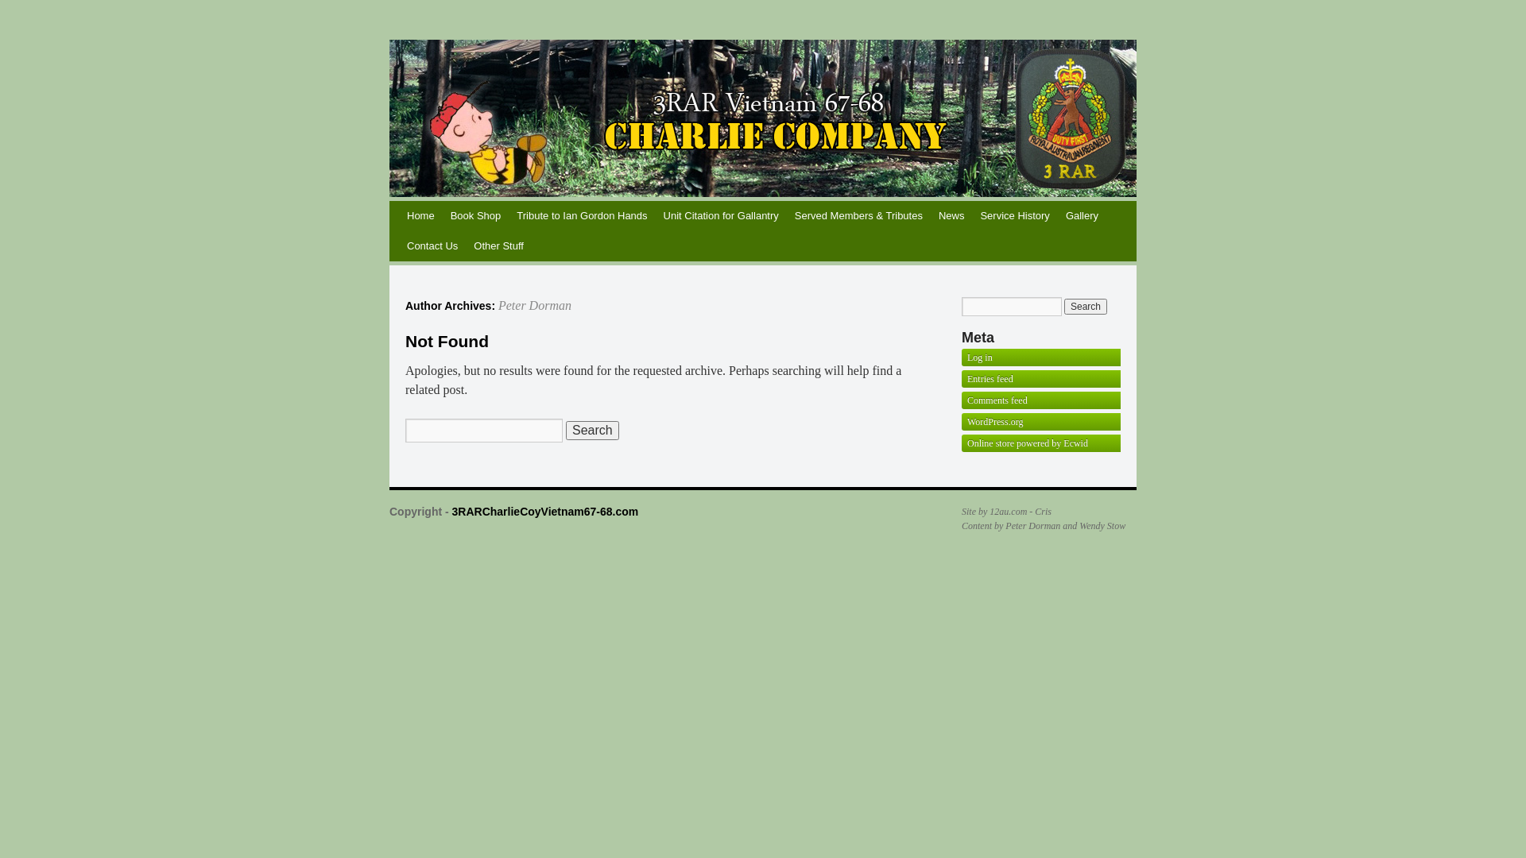 The width and height of the screenshot is (1526, 858). I want to click on Comments feed, so click(997, 400).